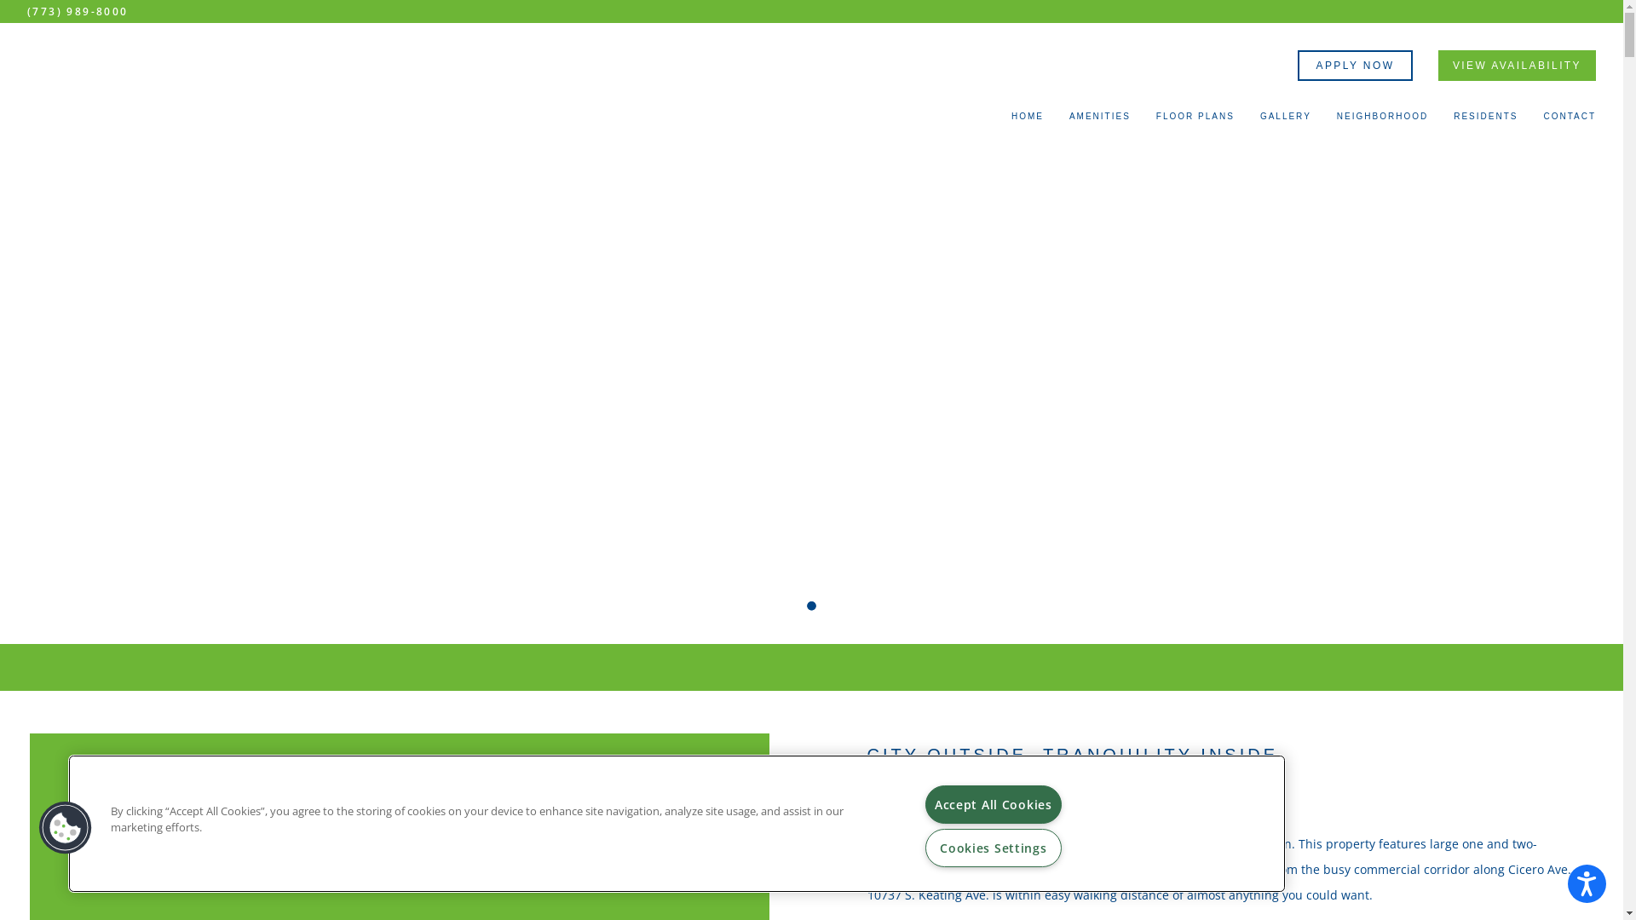 This screenshot has height=920, width=1636. What do you see at coordinates (994, 848) in the screenshot?
I see `Cookies Settings` at bounding box center [994, 848].